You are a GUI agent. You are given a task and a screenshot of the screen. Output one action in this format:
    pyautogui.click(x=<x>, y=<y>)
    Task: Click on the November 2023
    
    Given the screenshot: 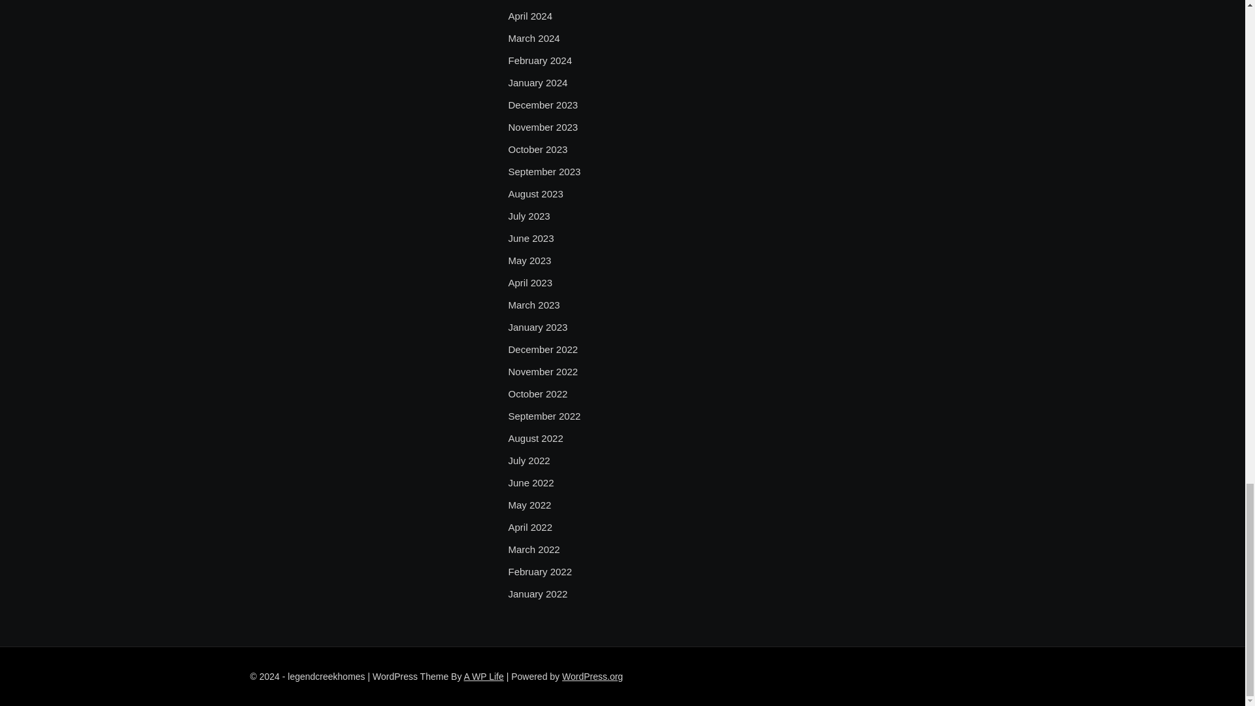 What is the action you would take?
    pyautogui.click(x=543, y=127)
    